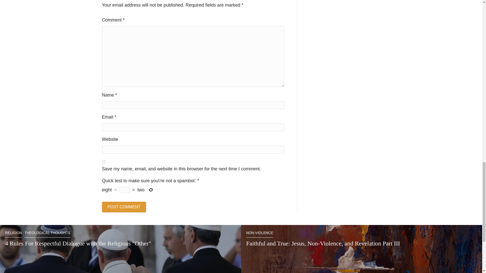 Image resolution: width=486 pixels, height=273 pixels. What do you see at coordinates (124, 207) in the screenshot?
I see `Post Comment` at bounding box center [124, 207].